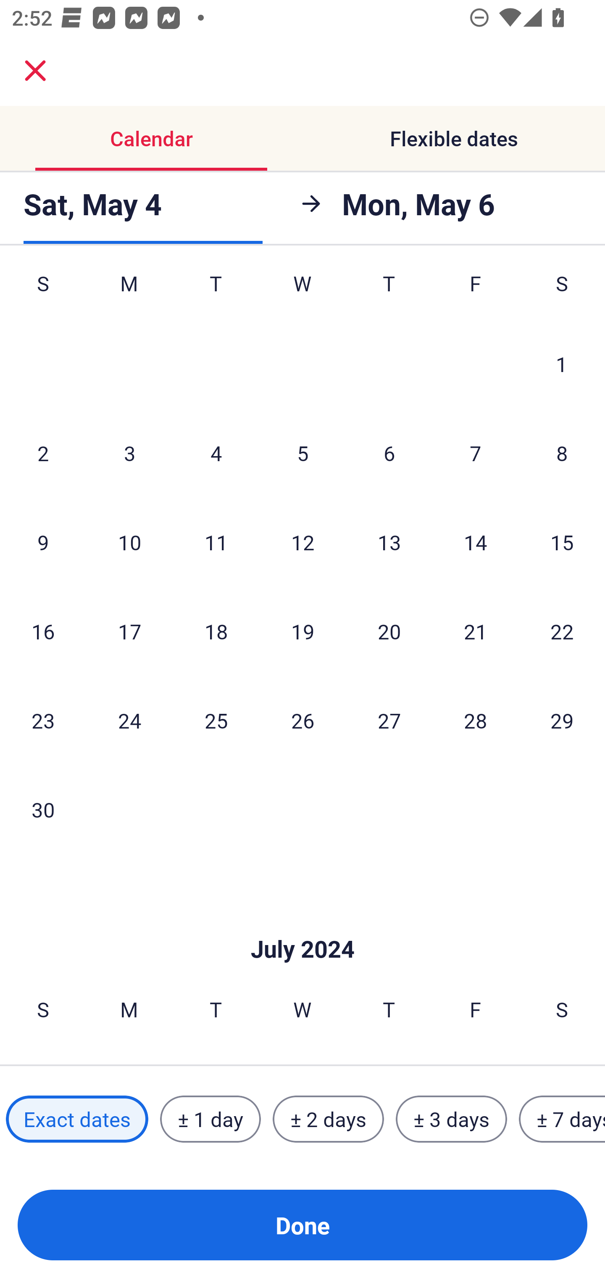 The width and height of the screenshot is (605, 1278). What do you see at coordinates (562, 363) in the screenshot?
I see `1 Saturday, June 1, 2024` at bounding box center [562, 363].